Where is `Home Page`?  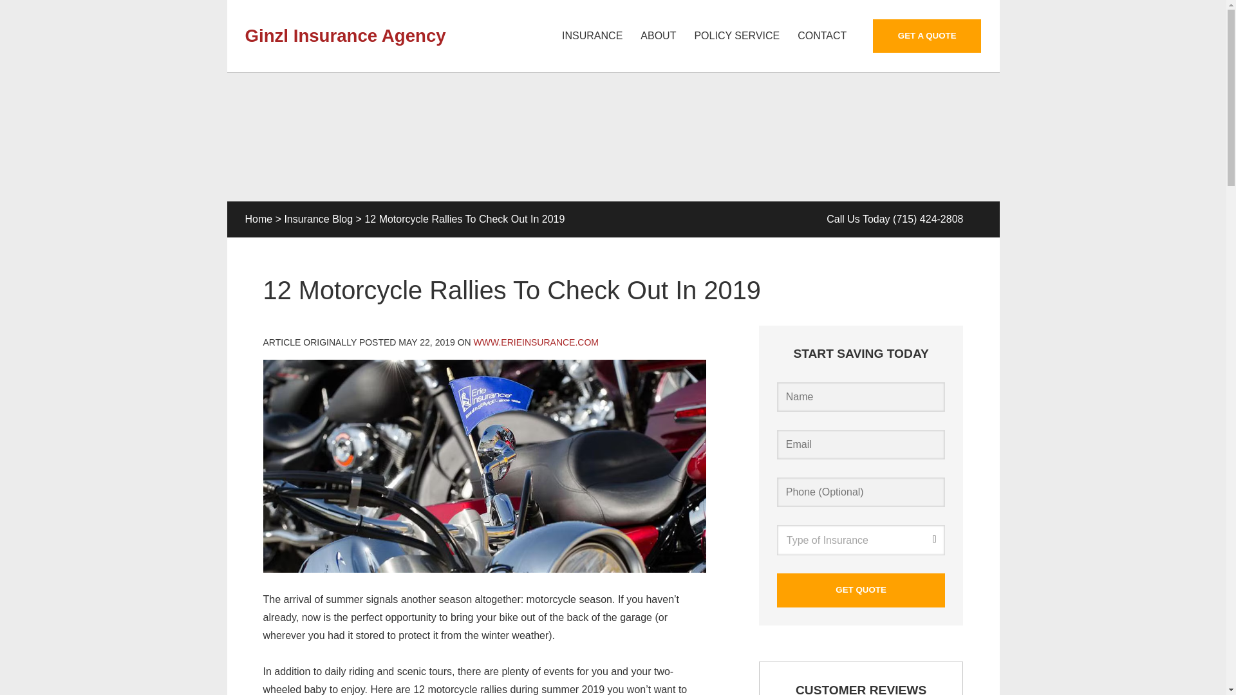
Home Page is located at coordinates (362, 35).